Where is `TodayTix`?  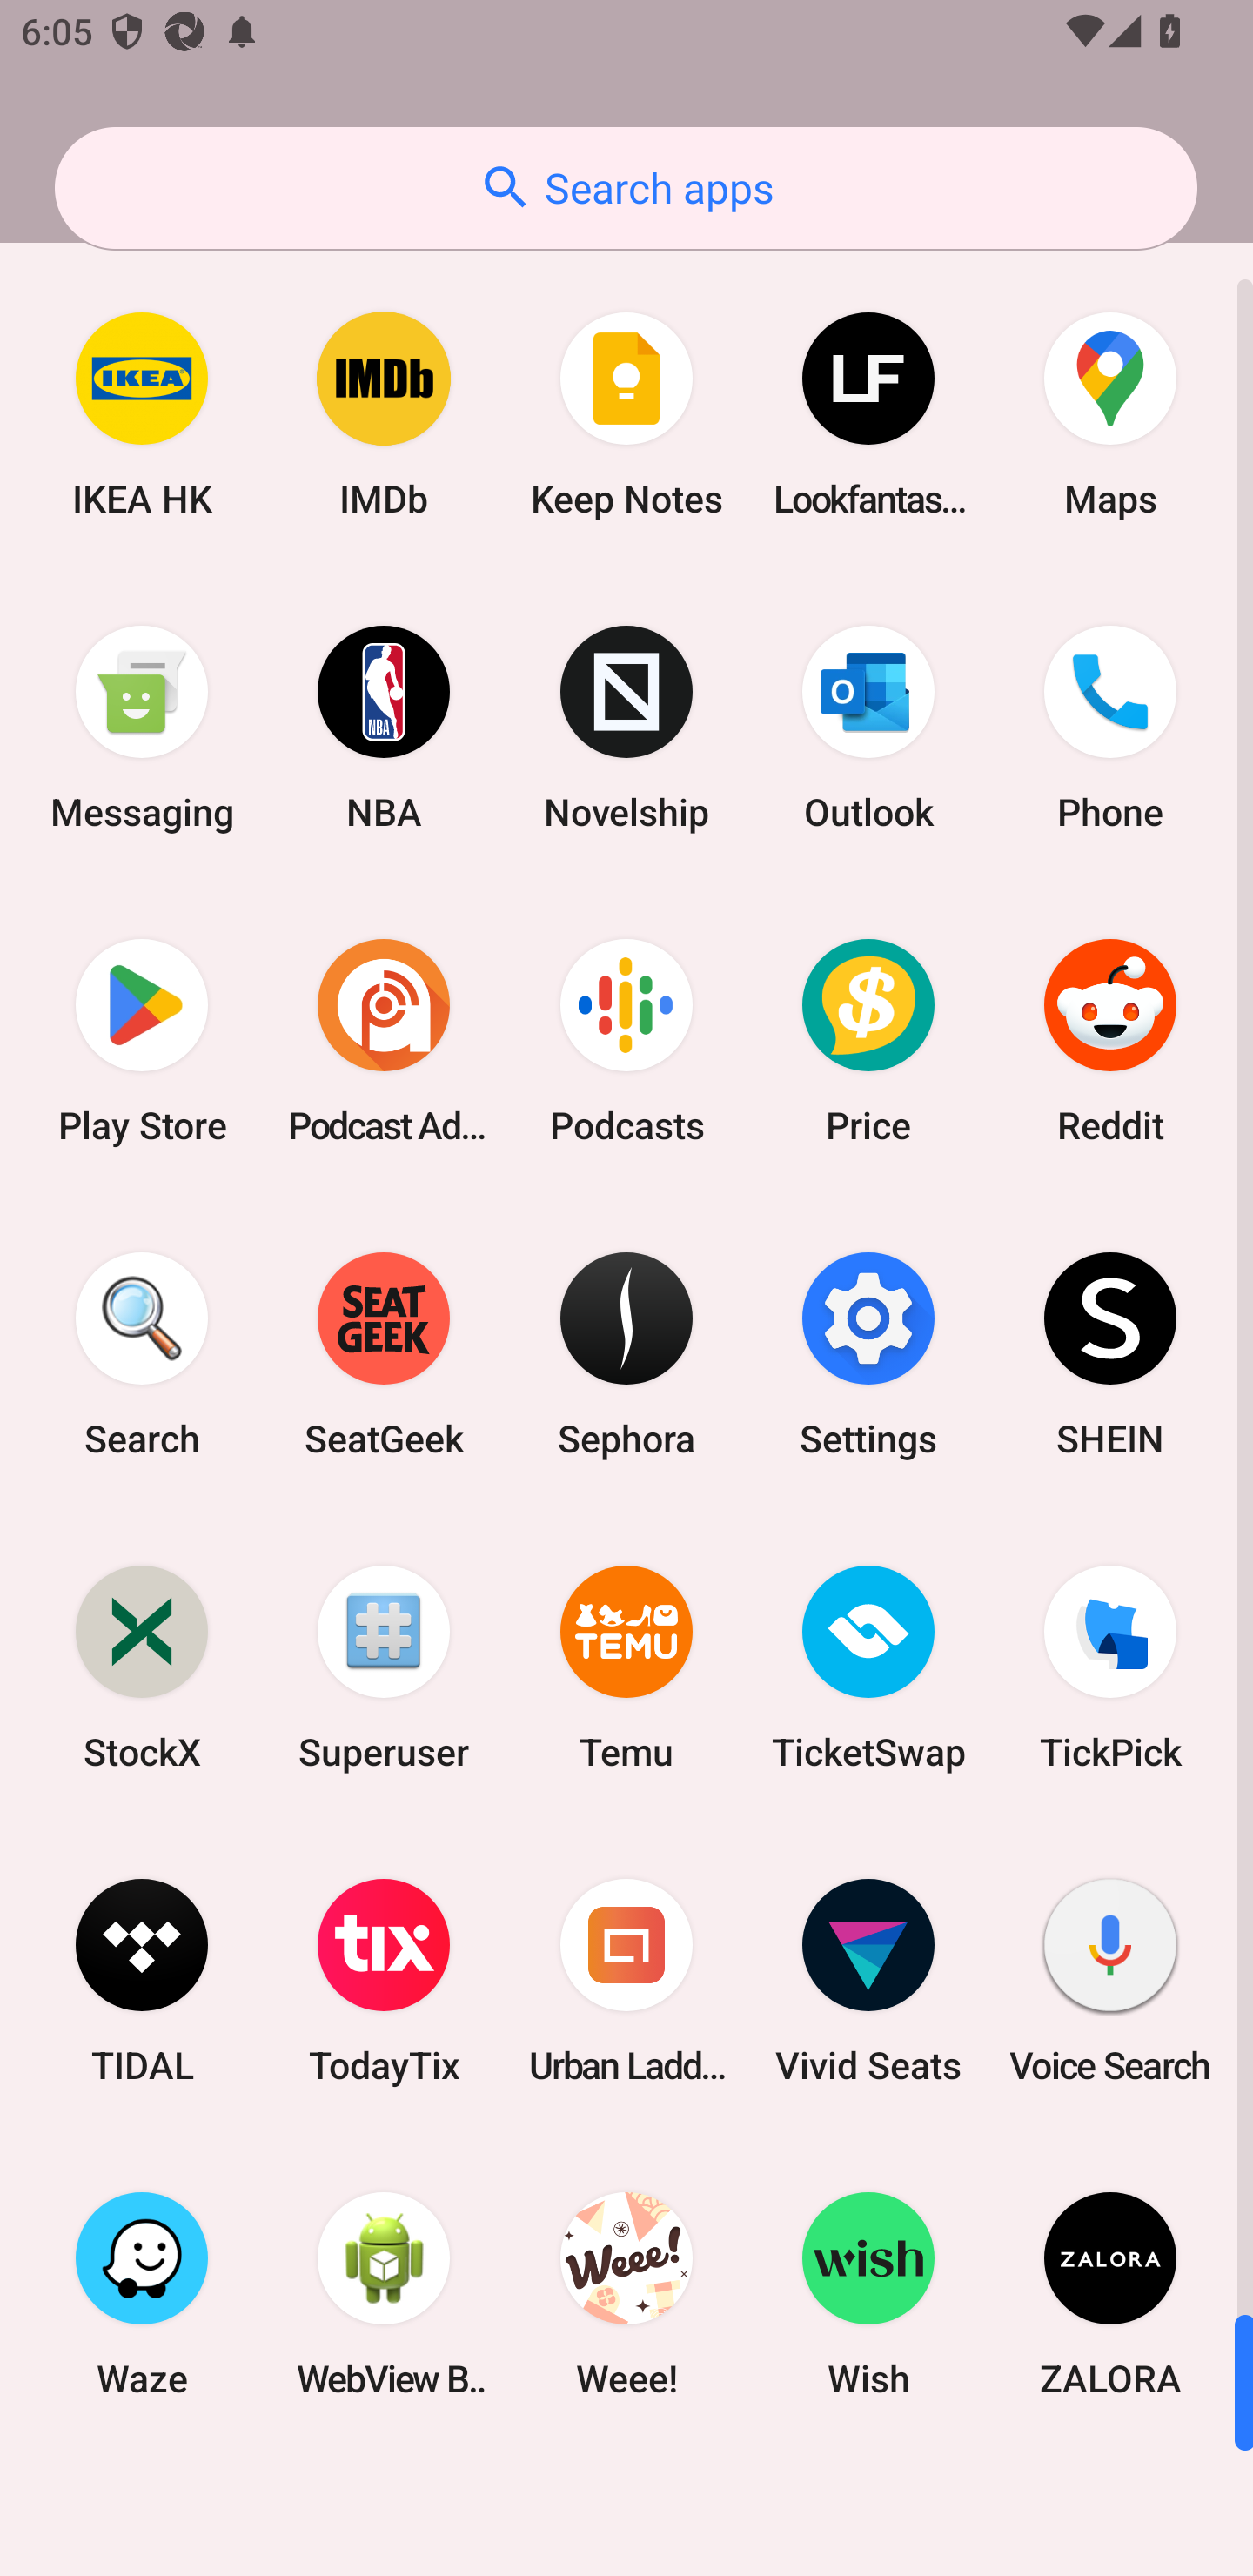 TodayTix is located at coordinates (384, 1981).